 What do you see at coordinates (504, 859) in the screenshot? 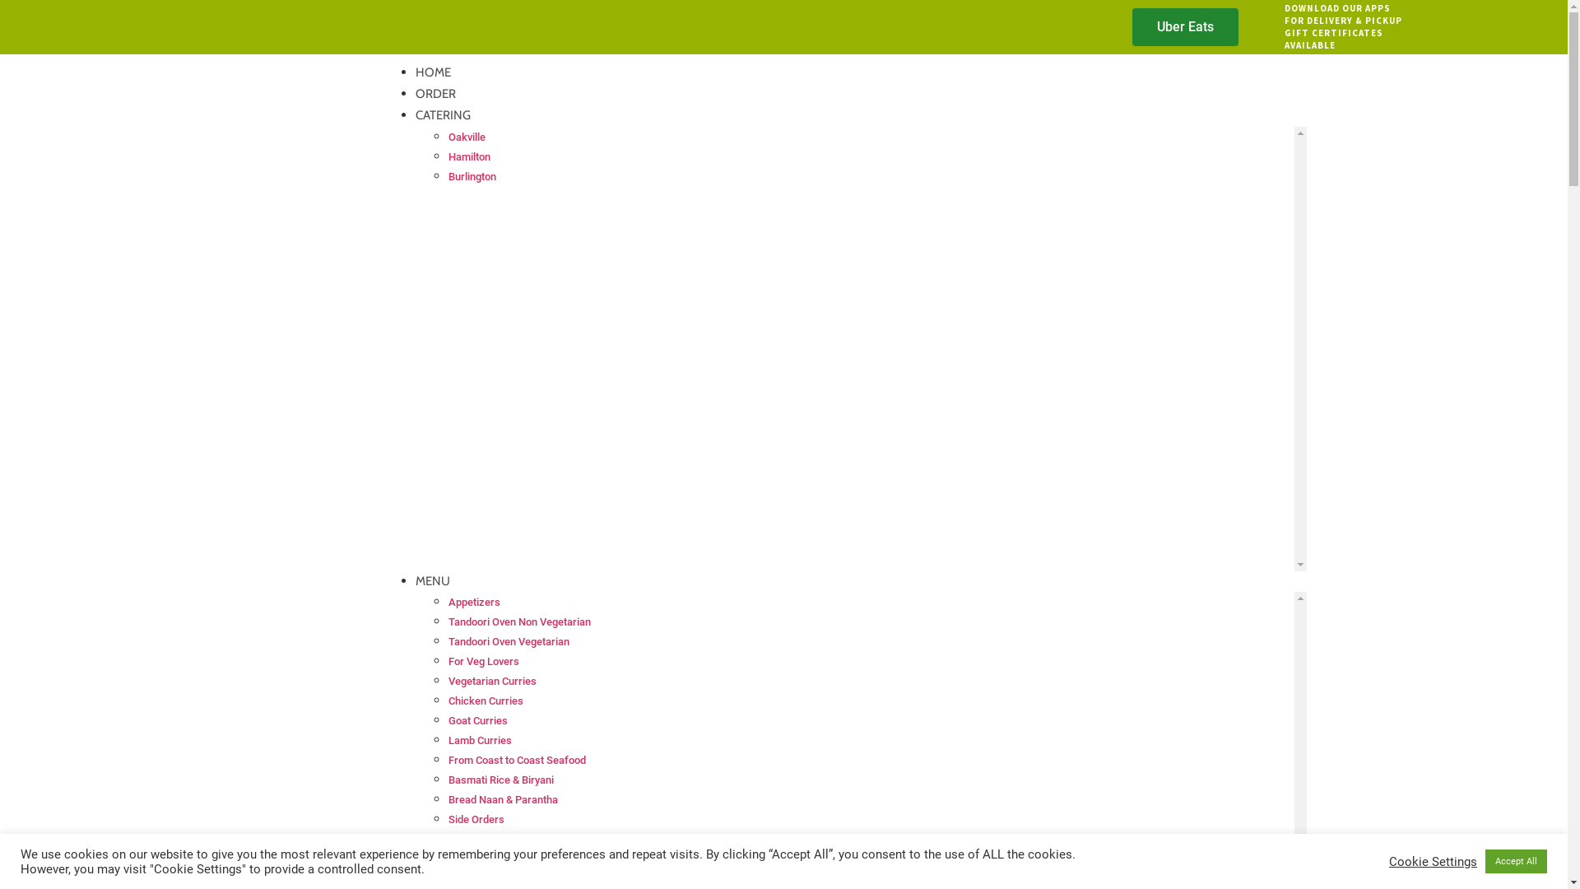
I see `Beverages & MockTails` at bounding box center [504, 859].